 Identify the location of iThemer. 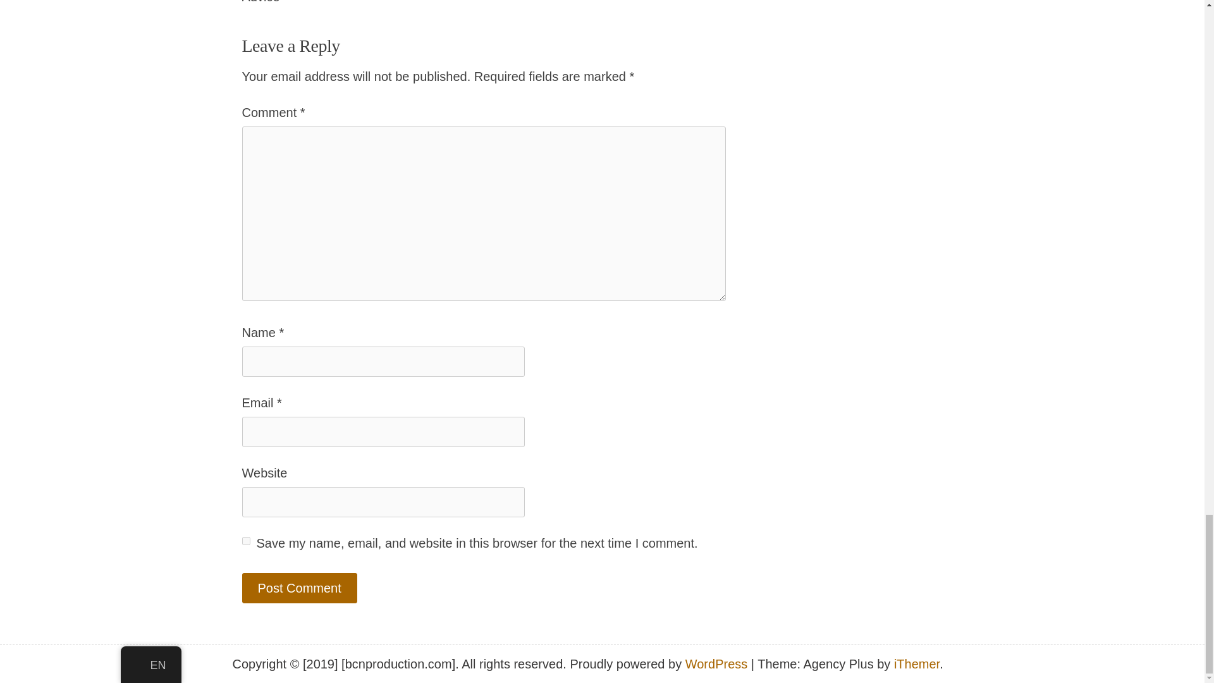
(917, 663).